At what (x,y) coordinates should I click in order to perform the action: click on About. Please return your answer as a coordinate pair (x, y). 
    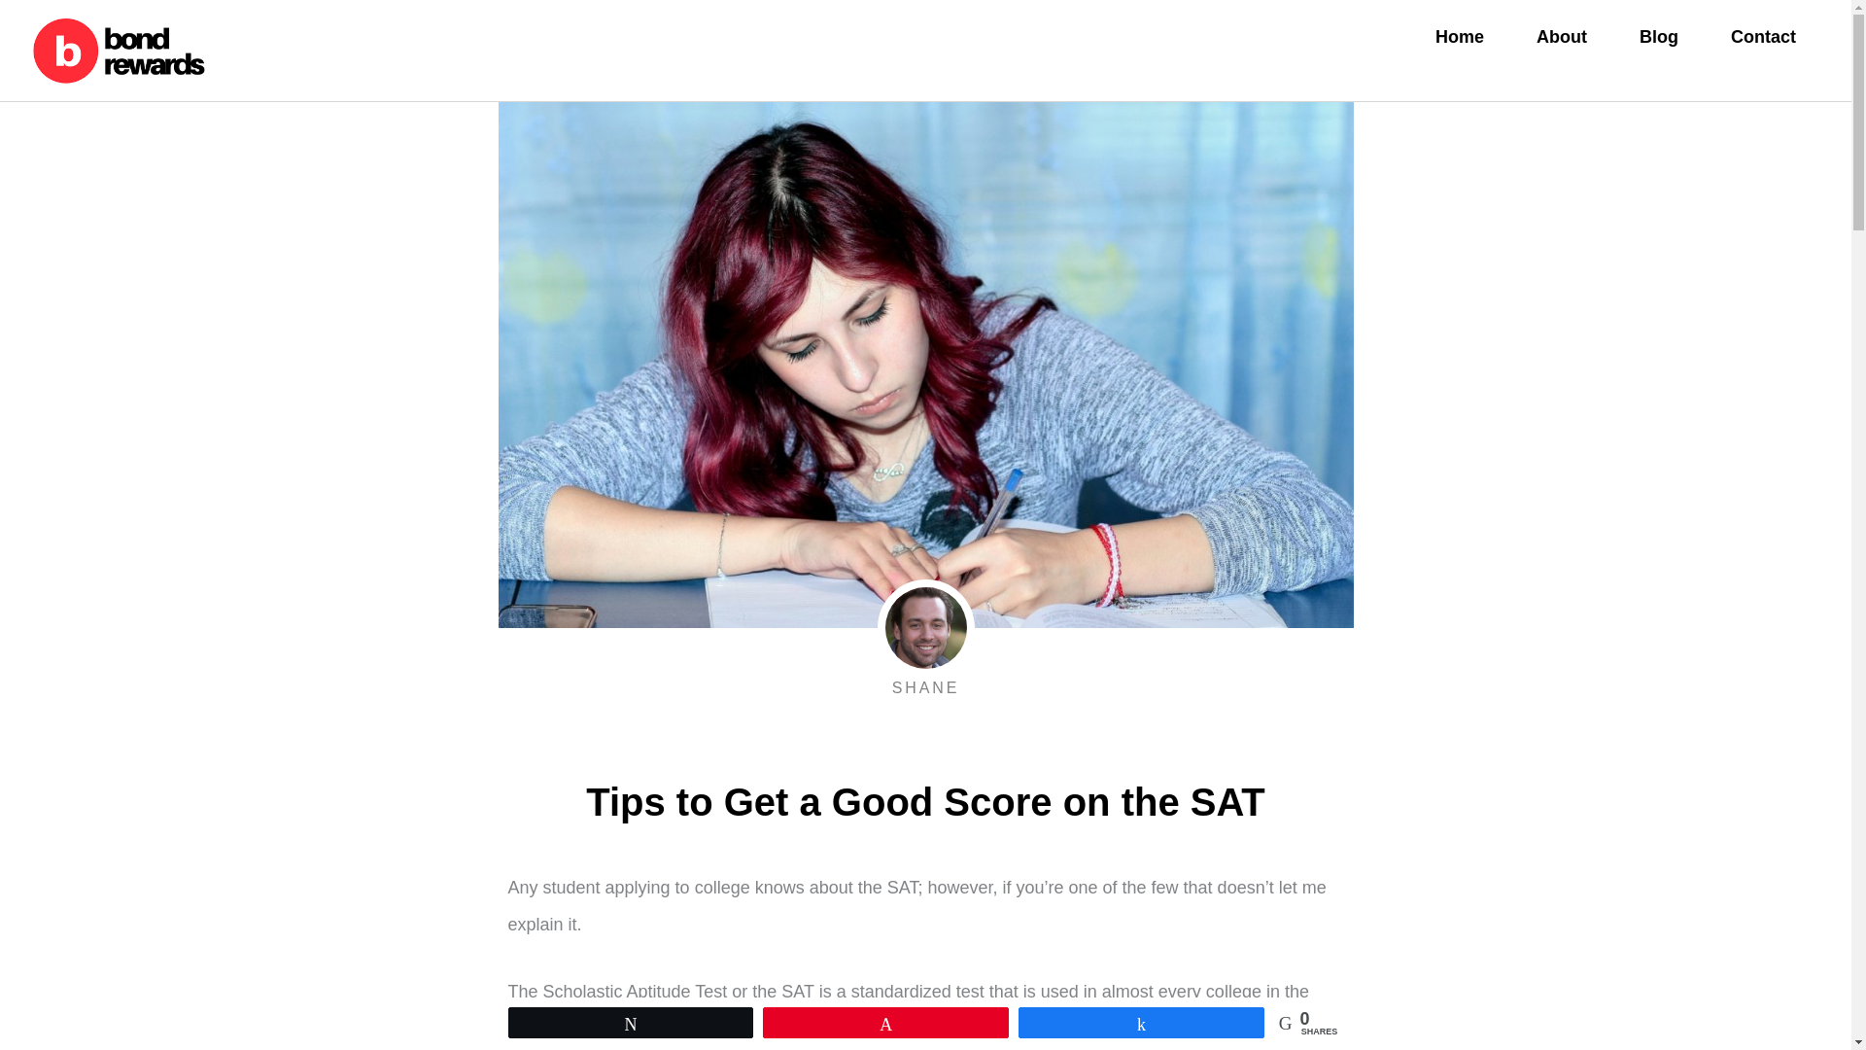
    Looking at the image, I should click on (1561, 37).